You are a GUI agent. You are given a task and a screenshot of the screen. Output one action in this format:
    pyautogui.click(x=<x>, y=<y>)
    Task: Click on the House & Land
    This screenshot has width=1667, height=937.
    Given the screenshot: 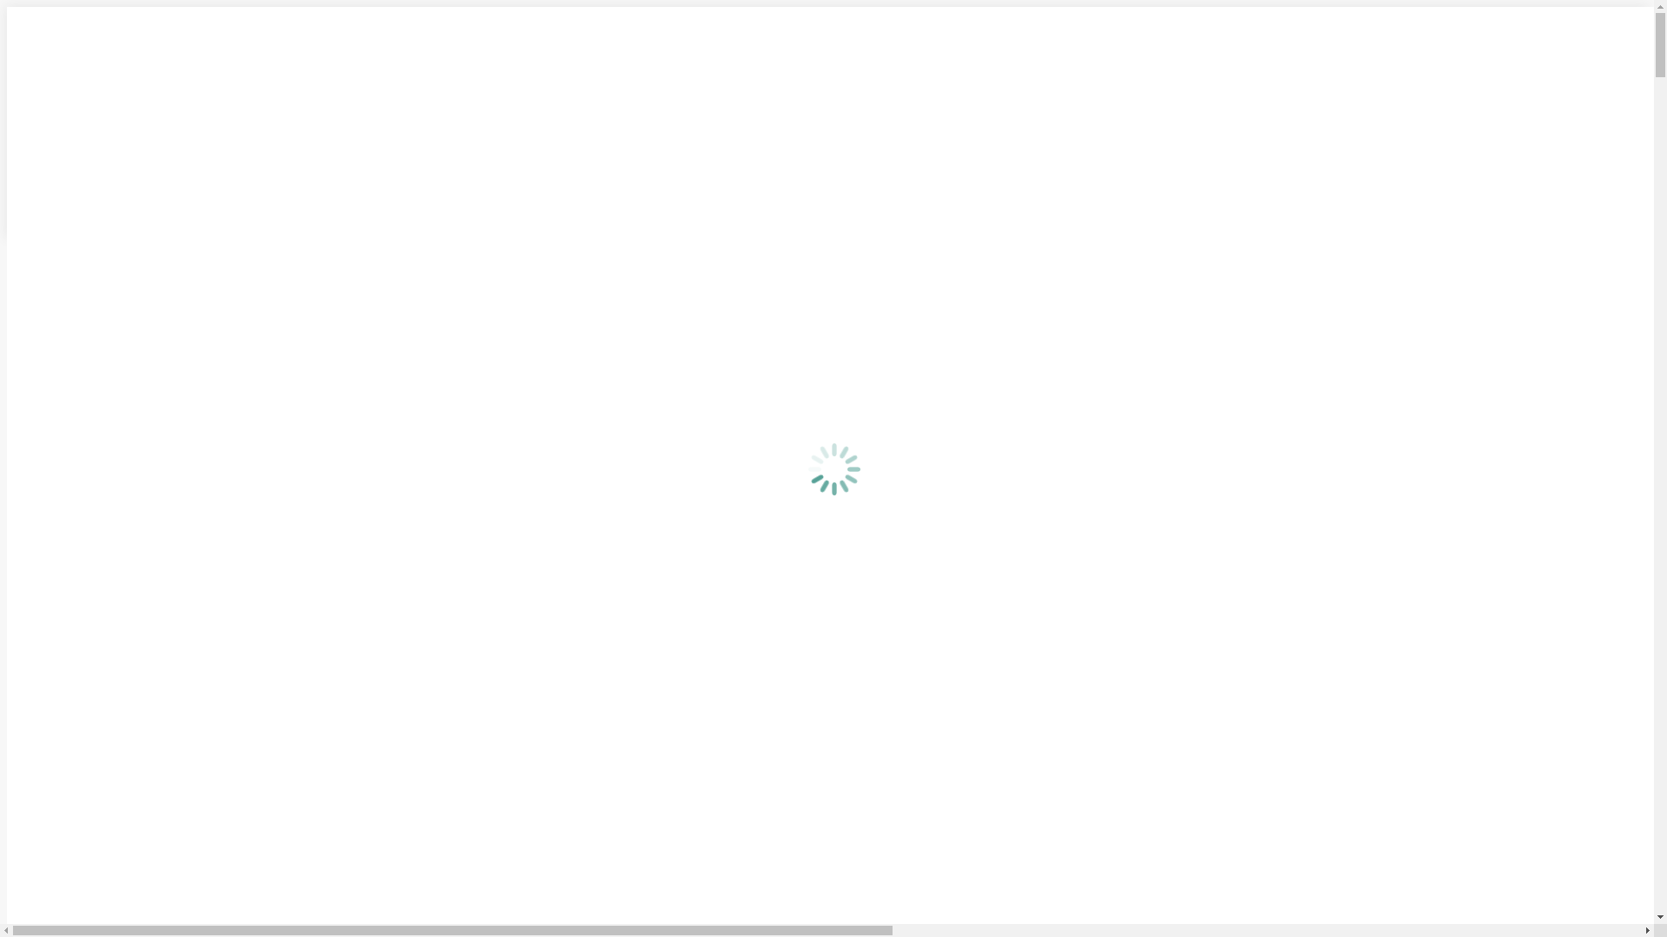 What is the action you would take?
    pyautogui.click(x=1374, y=80)
    